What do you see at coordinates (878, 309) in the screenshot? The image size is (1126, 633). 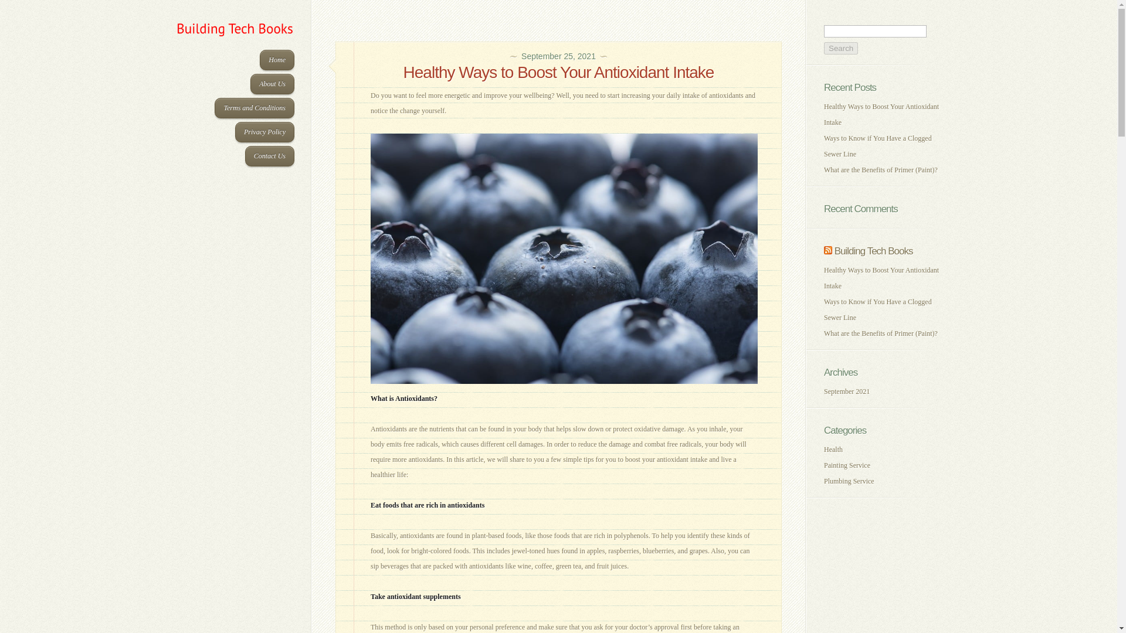 I see `Ways to Know if You Have a Clogged Sewer Line` at bounding box center [878, 309].